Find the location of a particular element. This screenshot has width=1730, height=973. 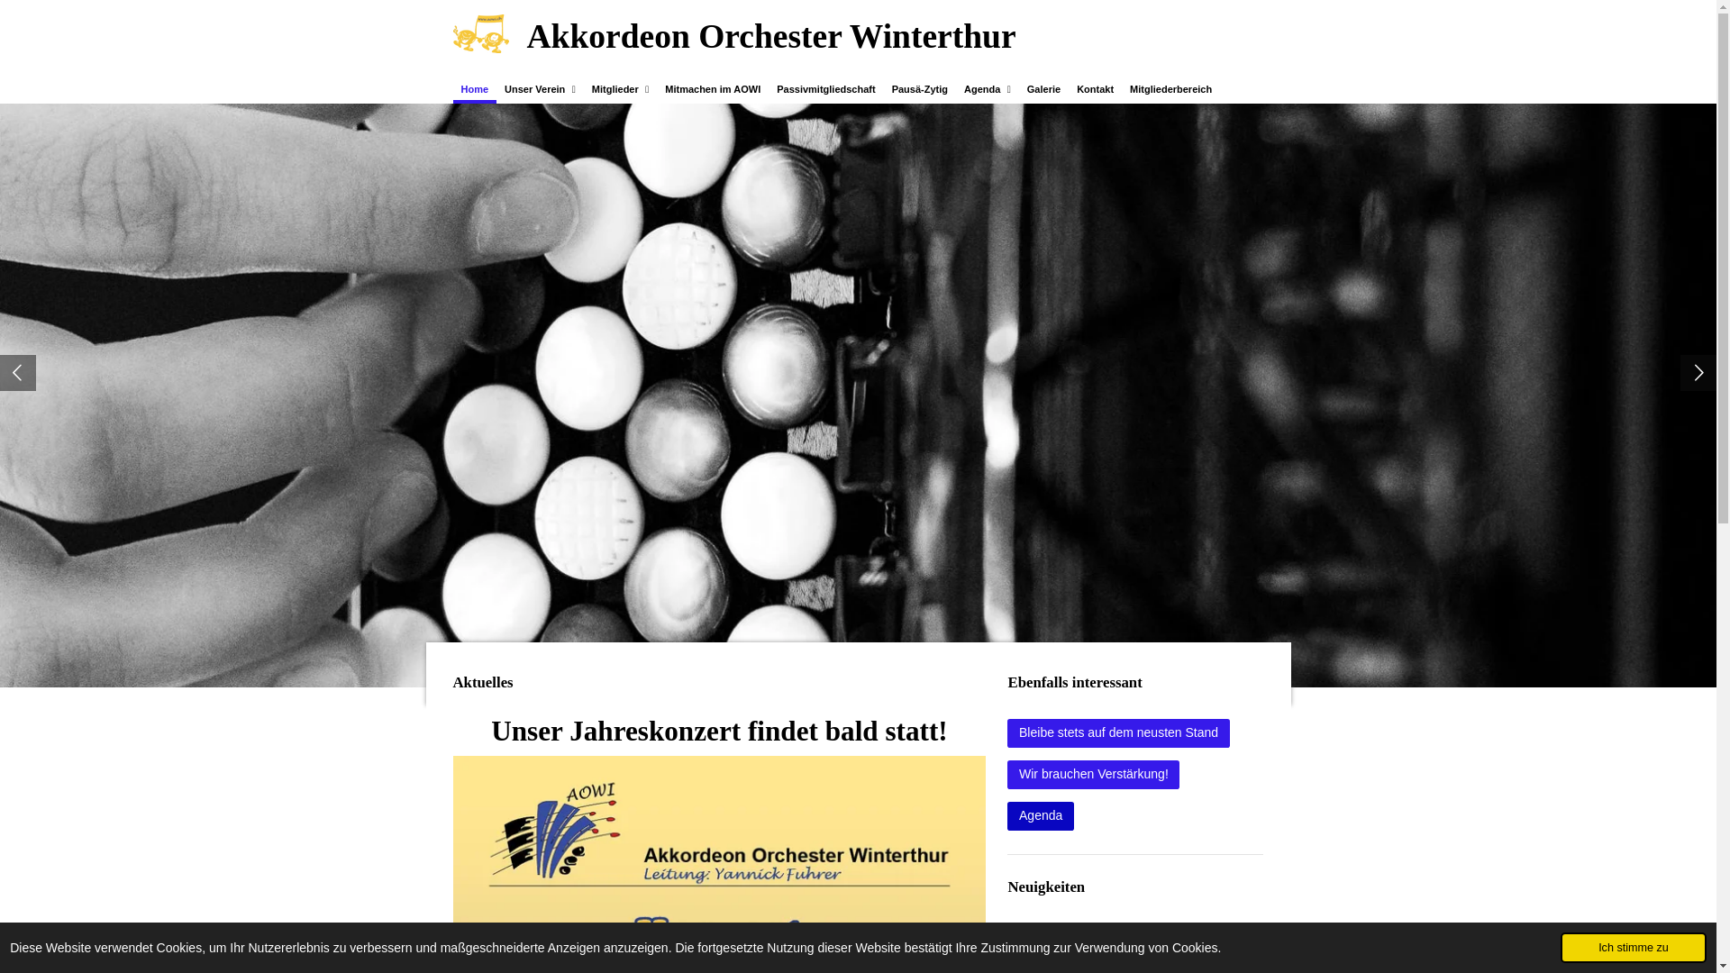

Kontakt is located at coordinates (1096, 90).